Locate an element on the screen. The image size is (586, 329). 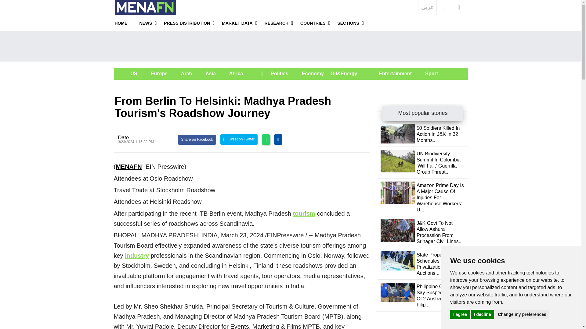
Share on linkedin is located at coordinates (278, 140).